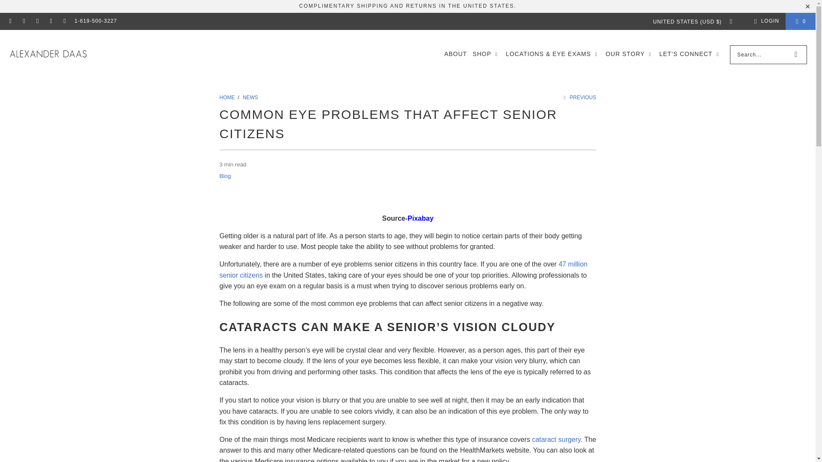  Describe the element at coordinates (64, 21) in the screenshot. I see `ALEXANDER DAAS on YouTube` at that location.